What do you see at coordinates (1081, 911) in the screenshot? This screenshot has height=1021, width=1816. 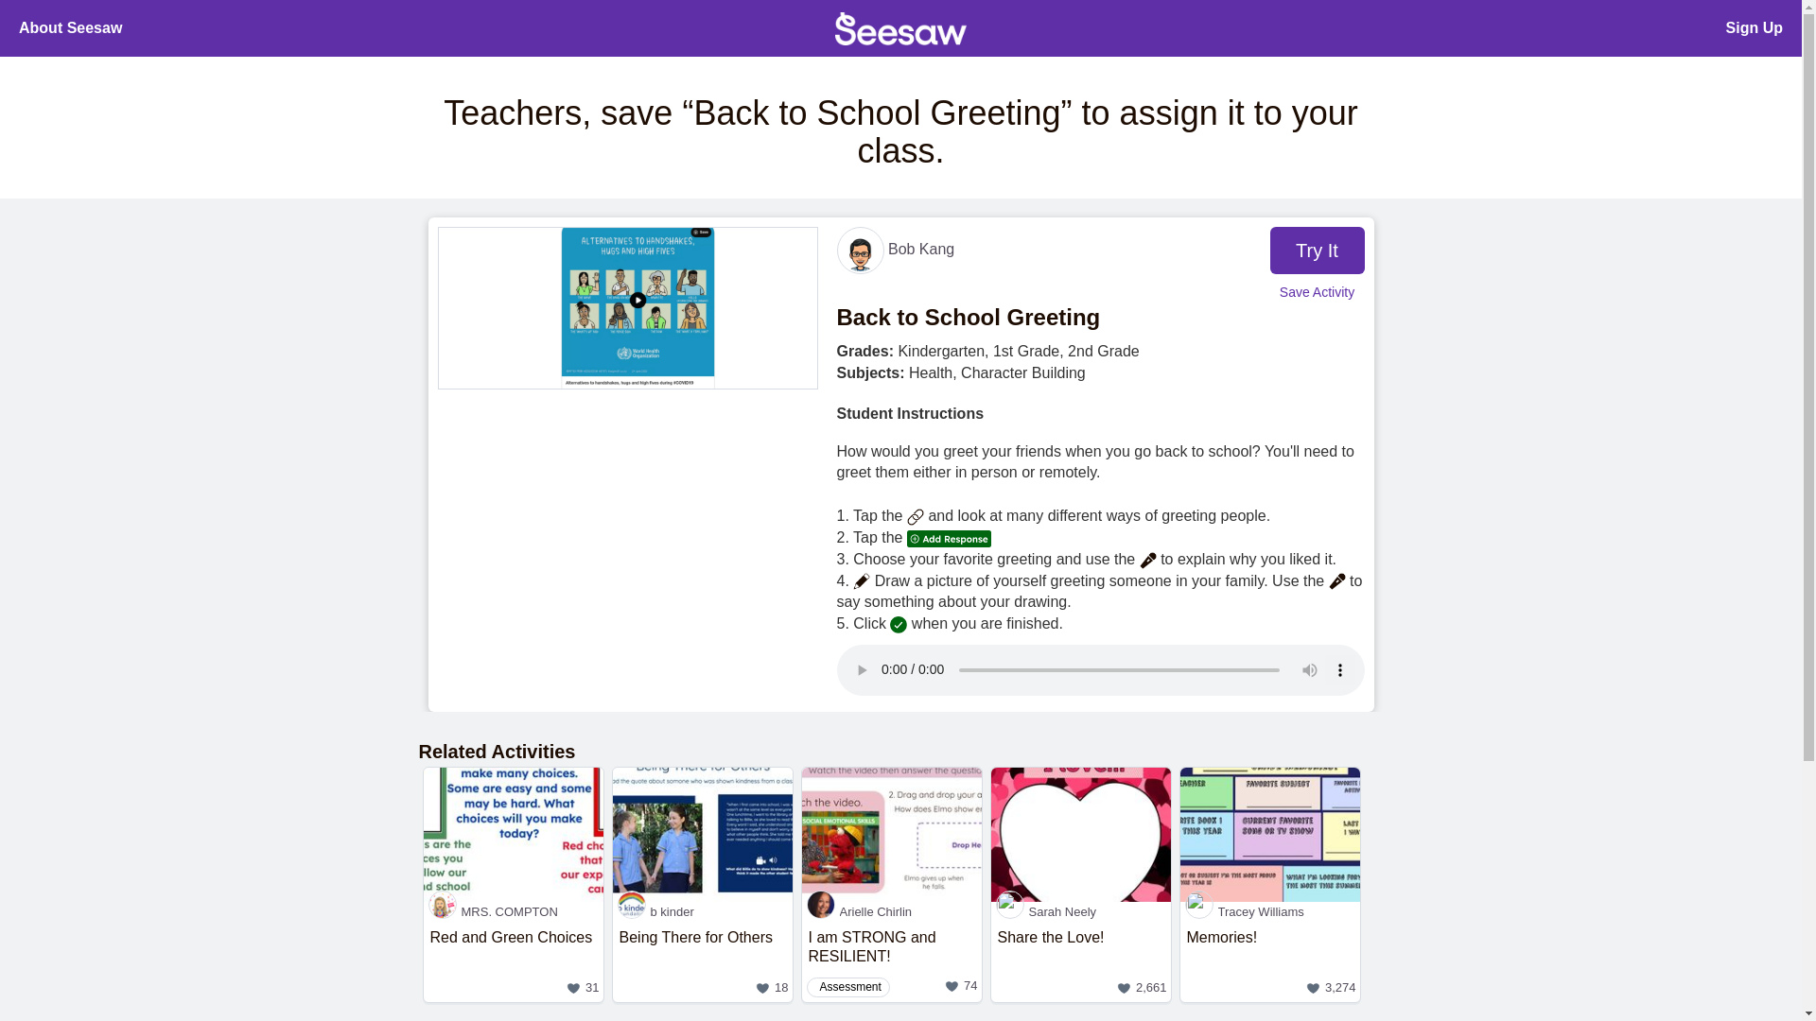 I see `Try It` at bounding box center [1081, 911].